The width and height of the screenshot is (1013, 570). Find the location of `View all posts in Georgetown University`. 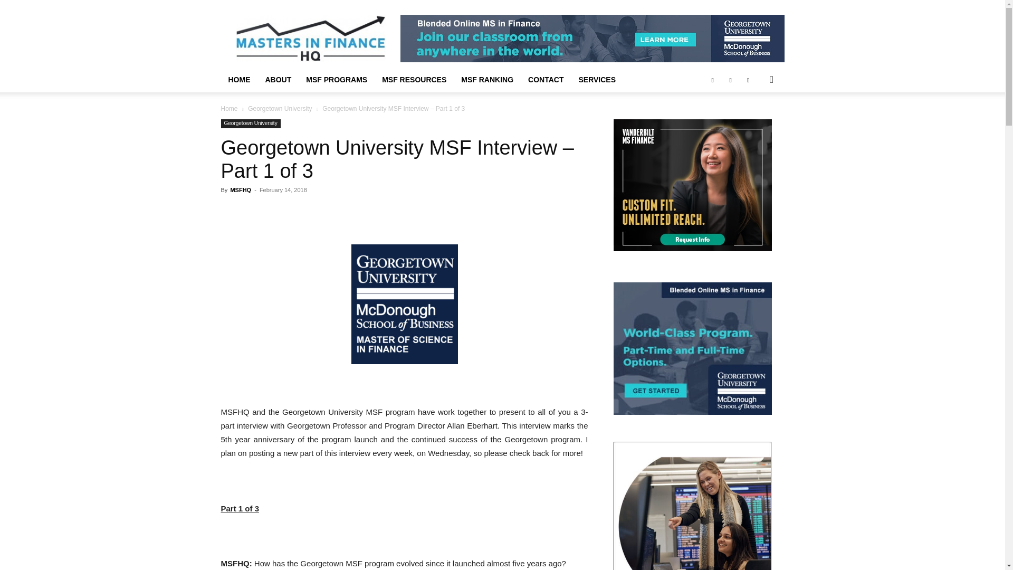

View all posts in Georgetown University is located at coordinates (280, 108).